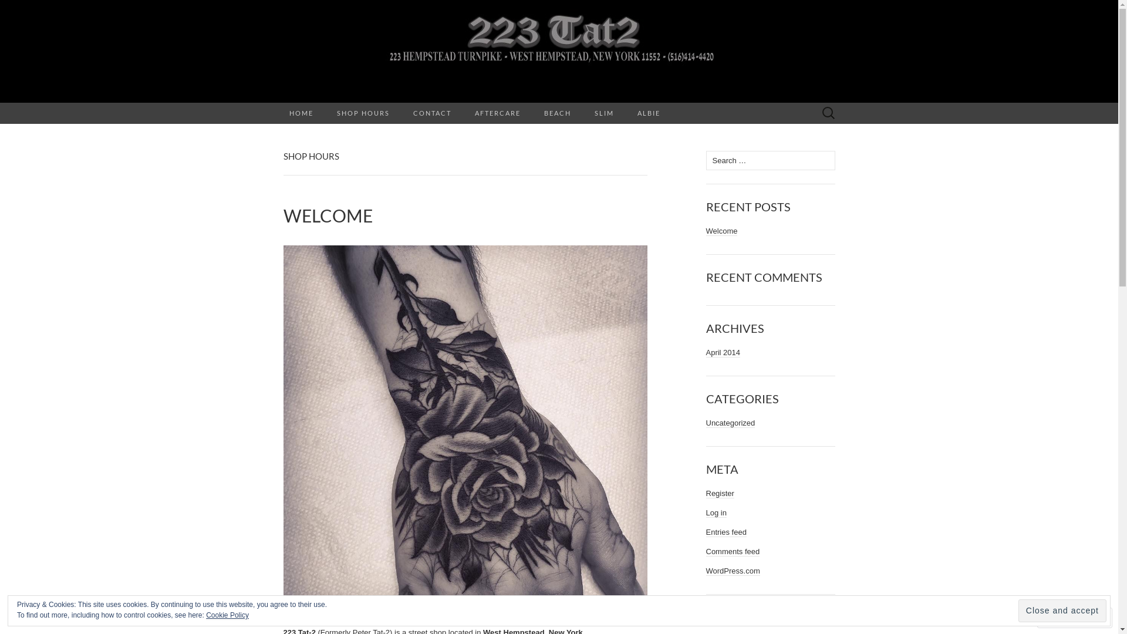 The width and height of the screenshot is (1127, 634). Describe the element at coordinates (557, 113) in the screenshot. I see `BEACH` at that location.